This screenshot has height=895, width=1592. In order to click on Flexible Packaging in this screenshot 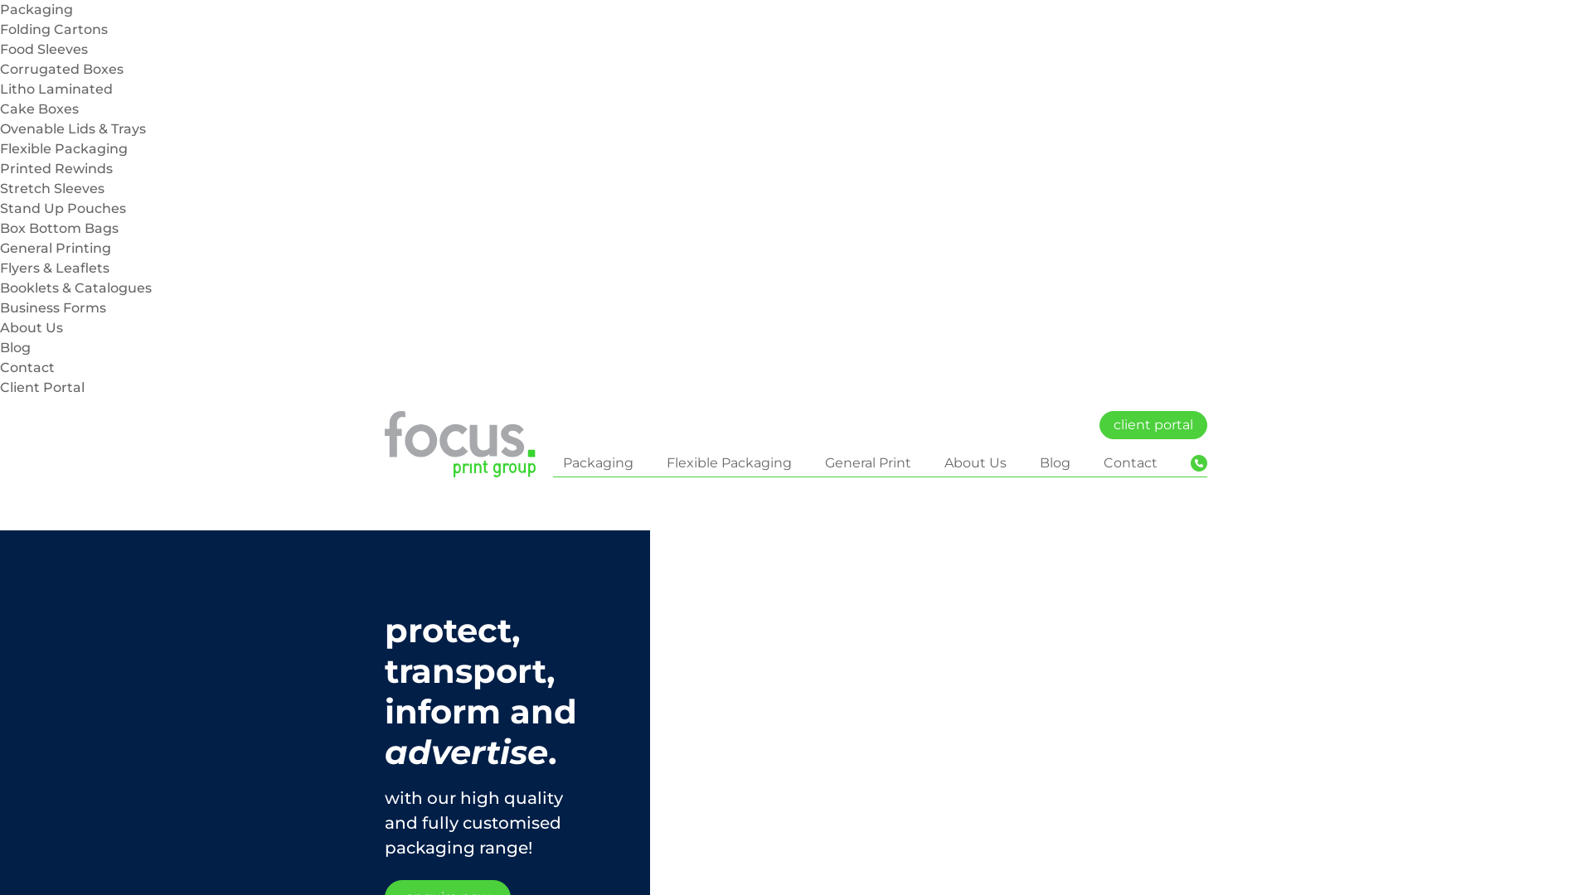, I will do `click(64, 149)`.